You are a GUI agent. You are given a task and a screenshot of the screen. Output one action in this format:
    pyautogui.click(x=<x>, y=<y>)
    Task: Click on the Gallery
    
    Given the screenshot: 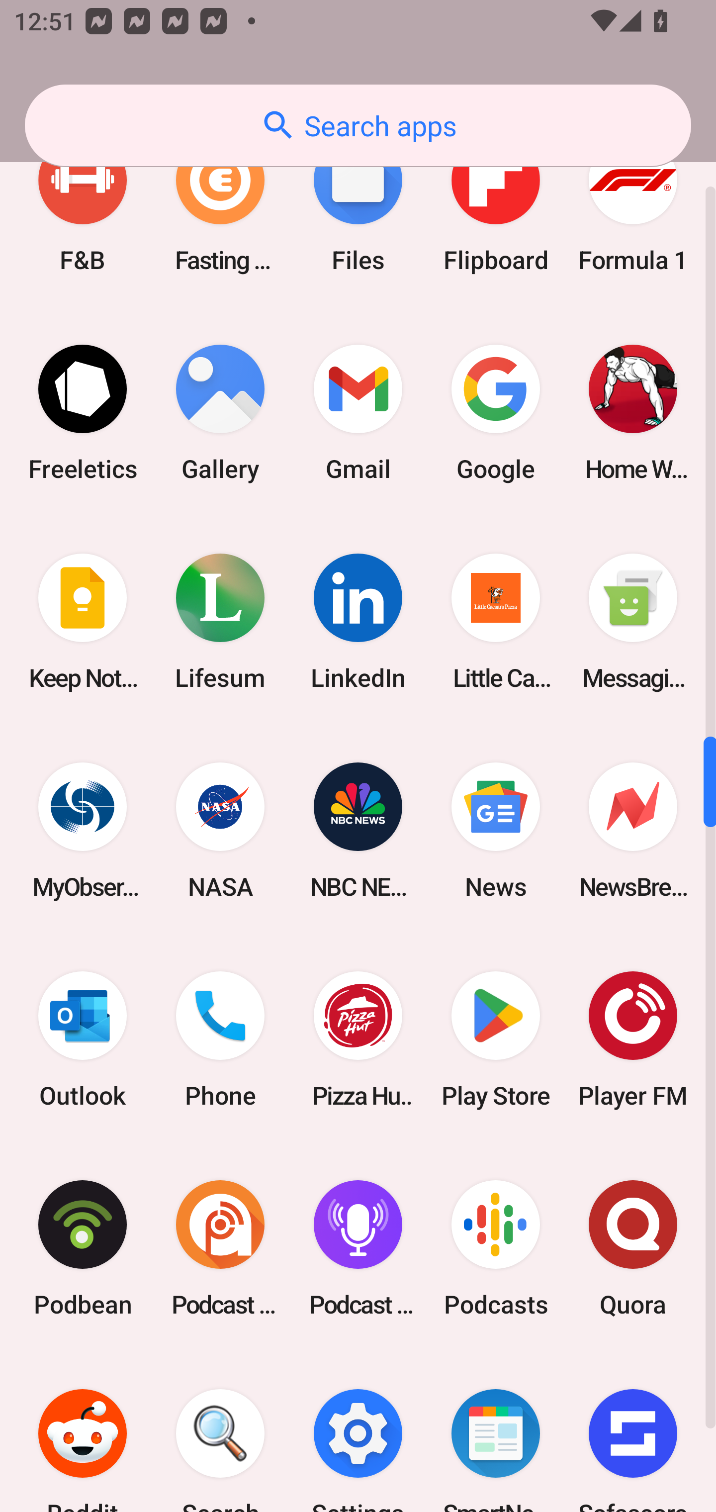 What is the action you would take?
    pyautogui.click(x=220, y=413)
    